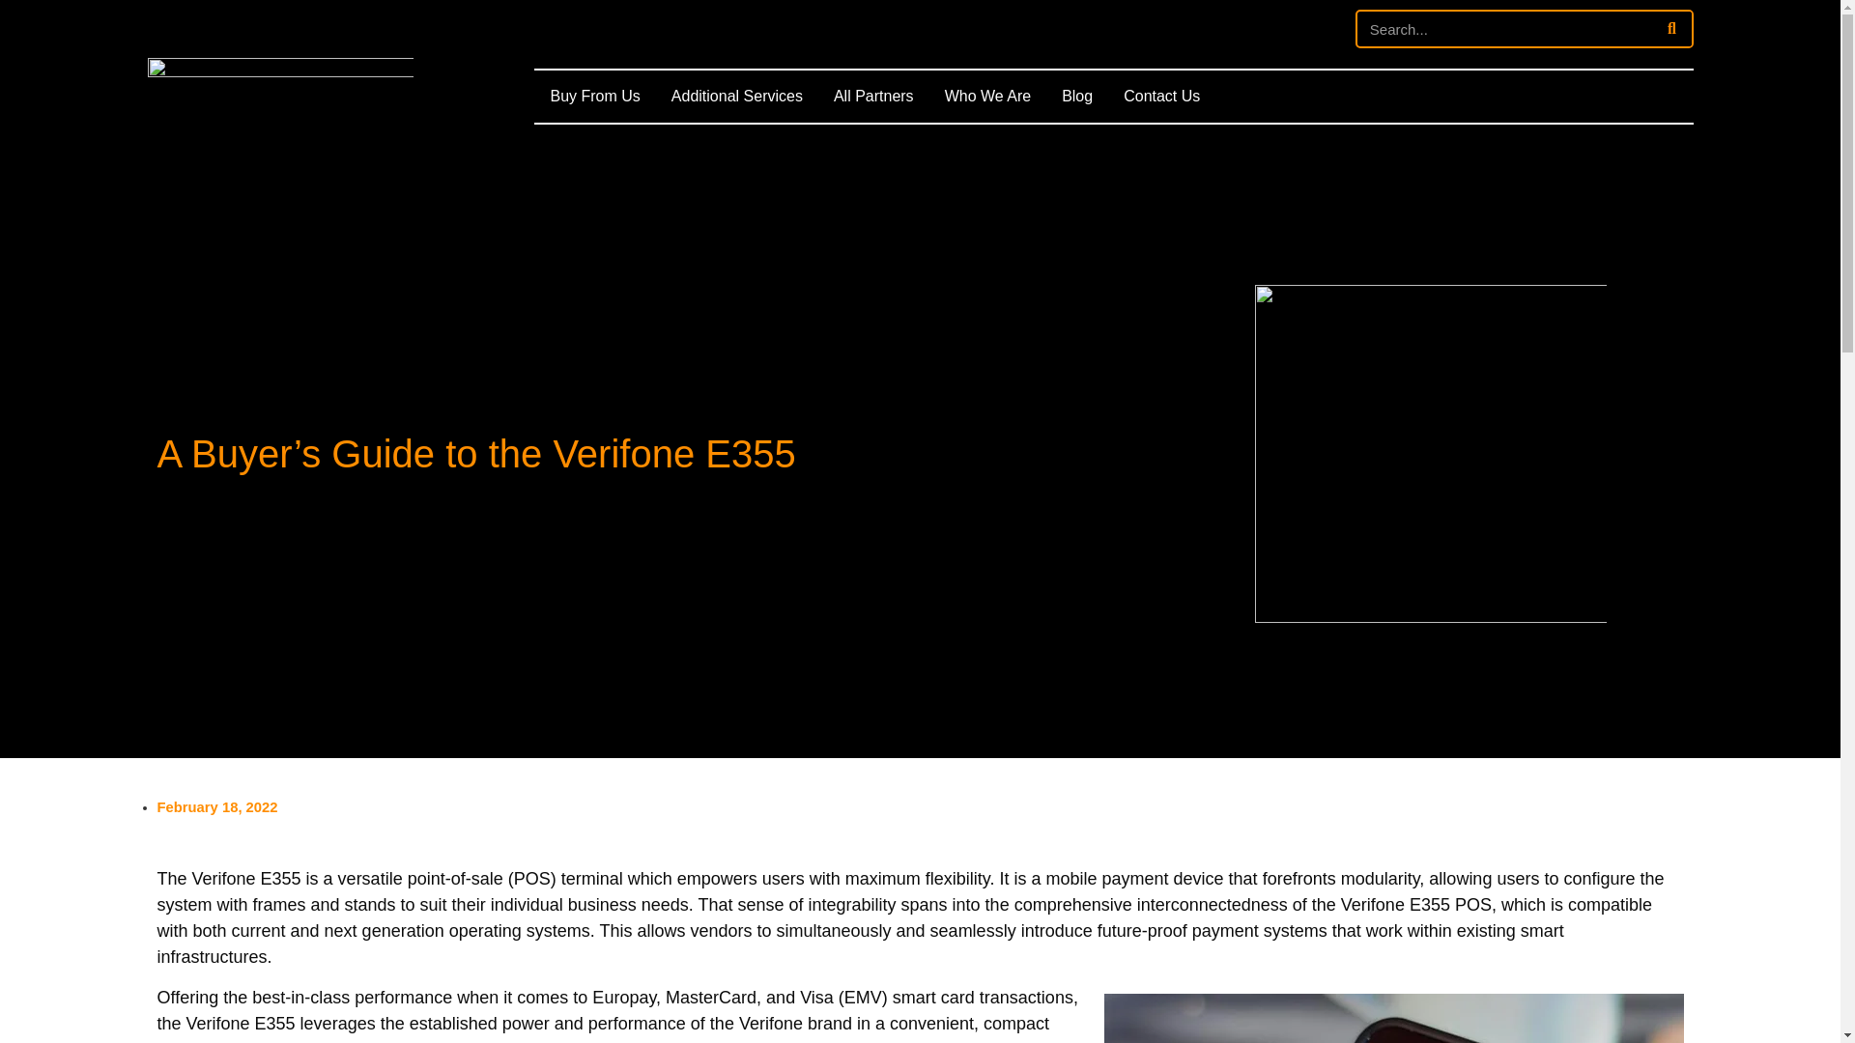 This screenshot has width=1855, height=1043. I want to click on All Partners, so click(873, 97).